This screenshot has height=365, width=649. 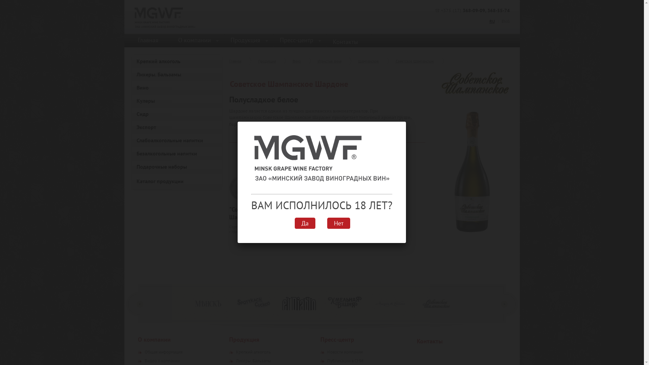 What do you see at coordinates (499, 10) in the screenshot?
I see `368-55-74` at bounding box center [499, 10].